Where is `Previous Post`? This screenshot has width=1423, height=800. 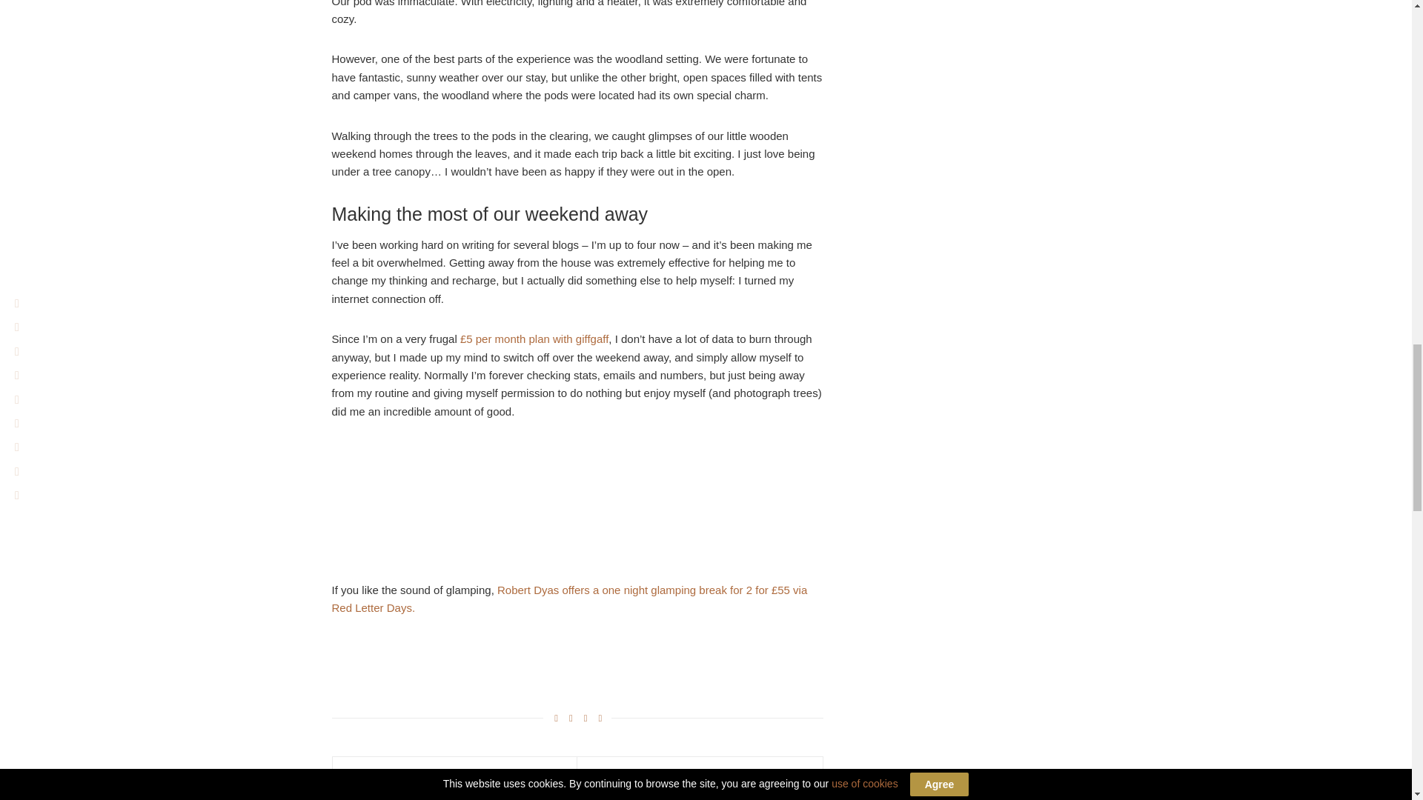 Previous Post is located at coordinates (454, 773).